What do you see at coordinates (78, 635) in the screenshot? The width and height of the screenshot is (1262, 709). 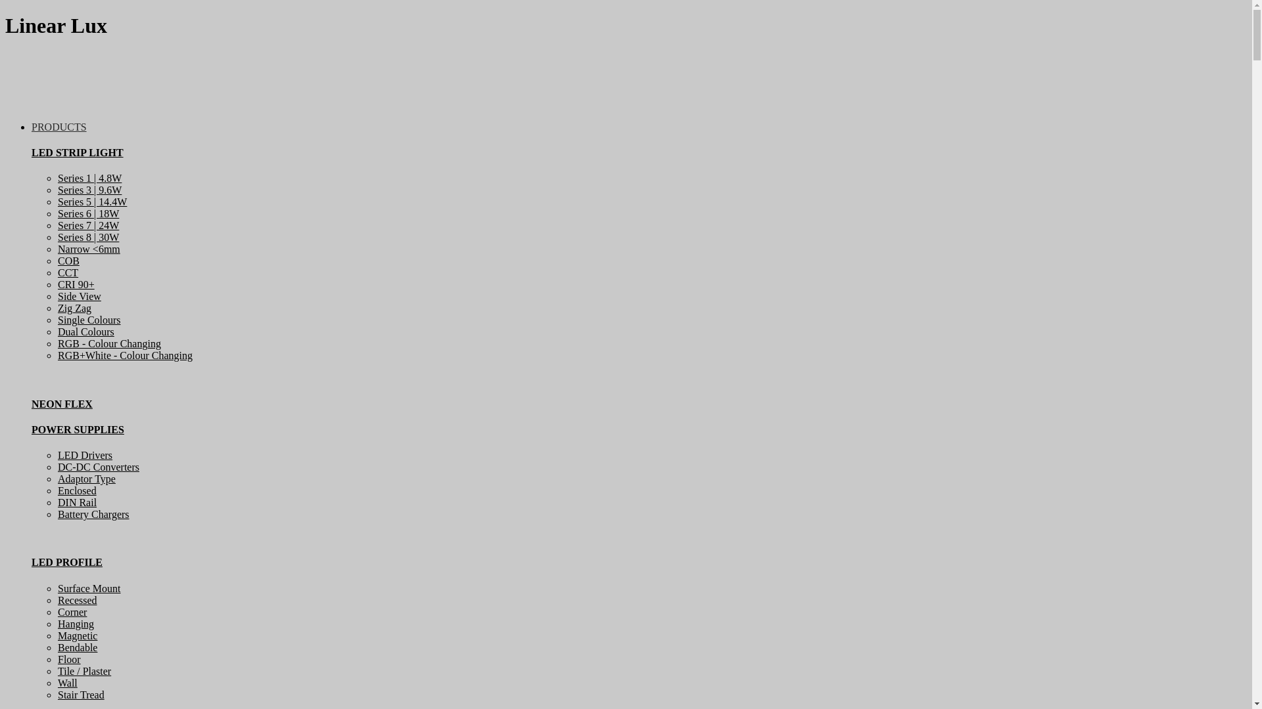 I see `Magnetic` at bounding box center [78, 635].